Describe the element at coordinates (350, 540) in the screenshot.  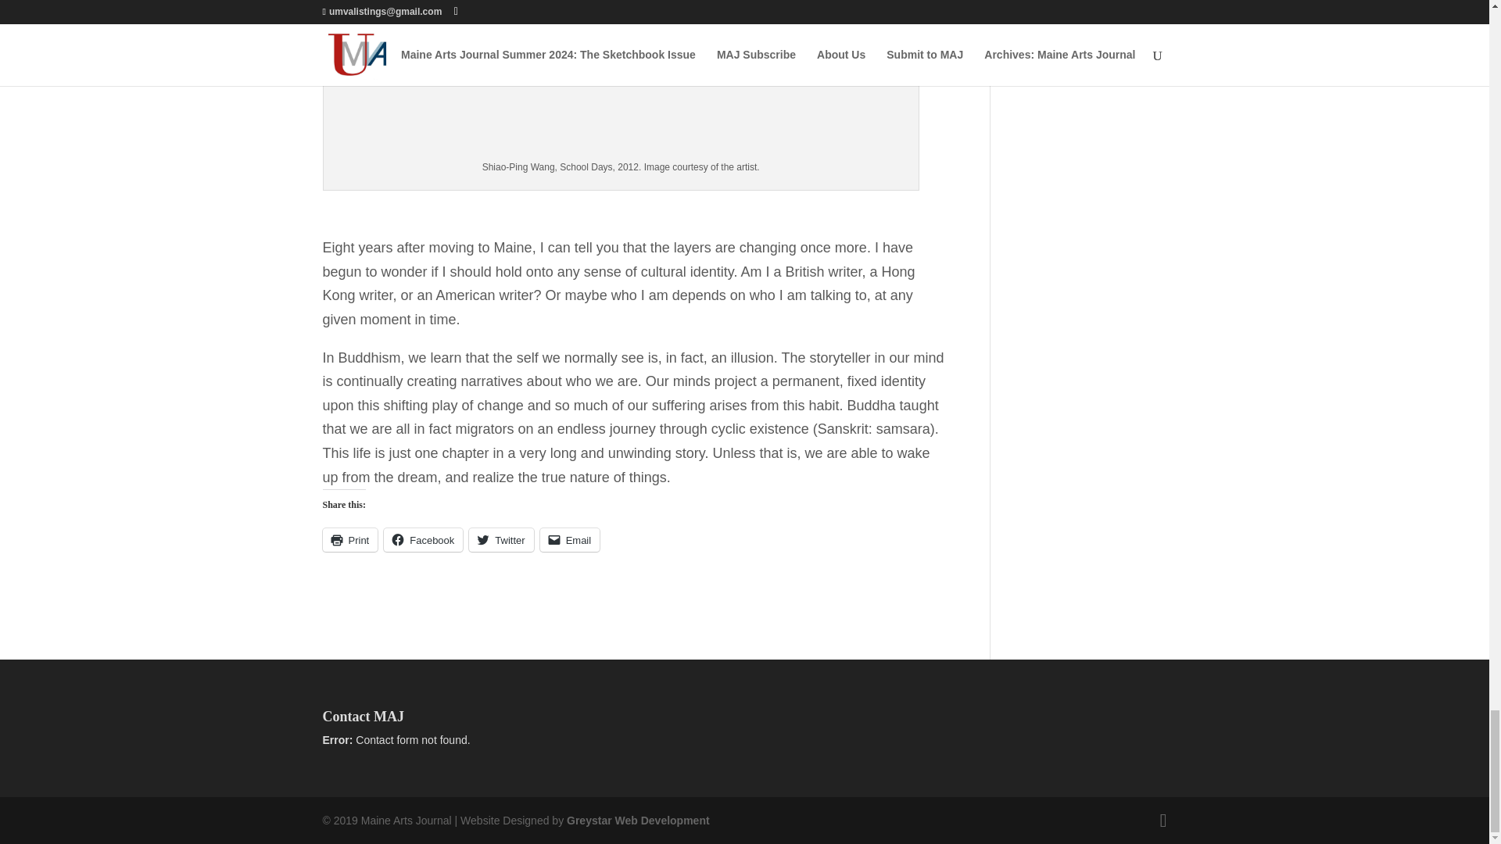
I see `Click to print` at that location.